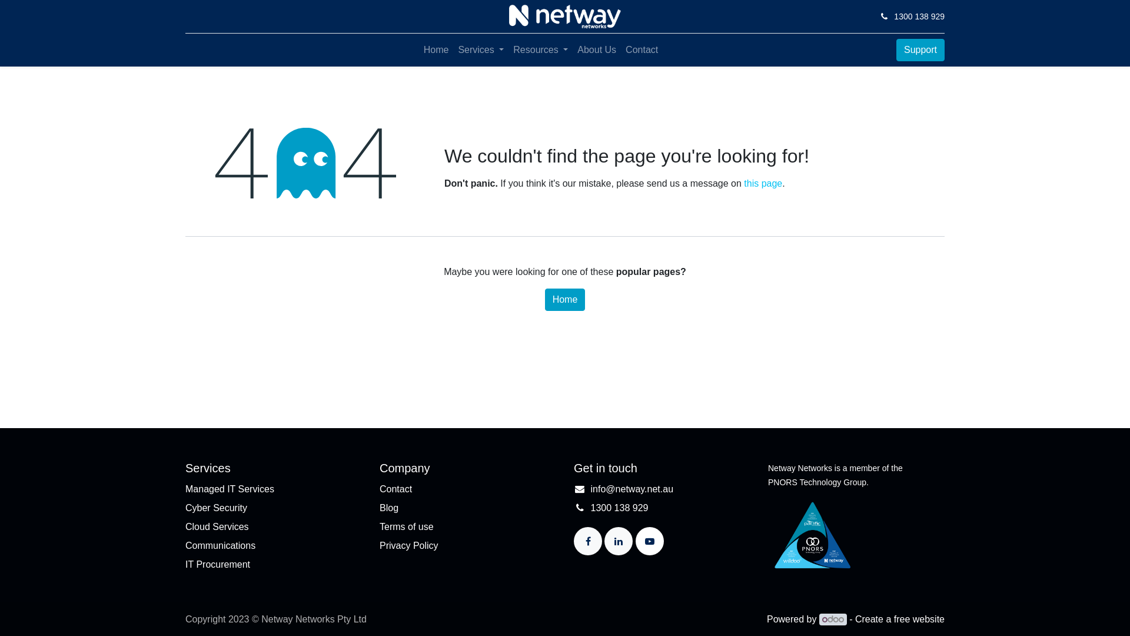 This screenshot has height=636, width=1130. What do you see at coordinates (565, 16) in the screenshot?
I see `Netway Networks` at bounding box center [565, 16].